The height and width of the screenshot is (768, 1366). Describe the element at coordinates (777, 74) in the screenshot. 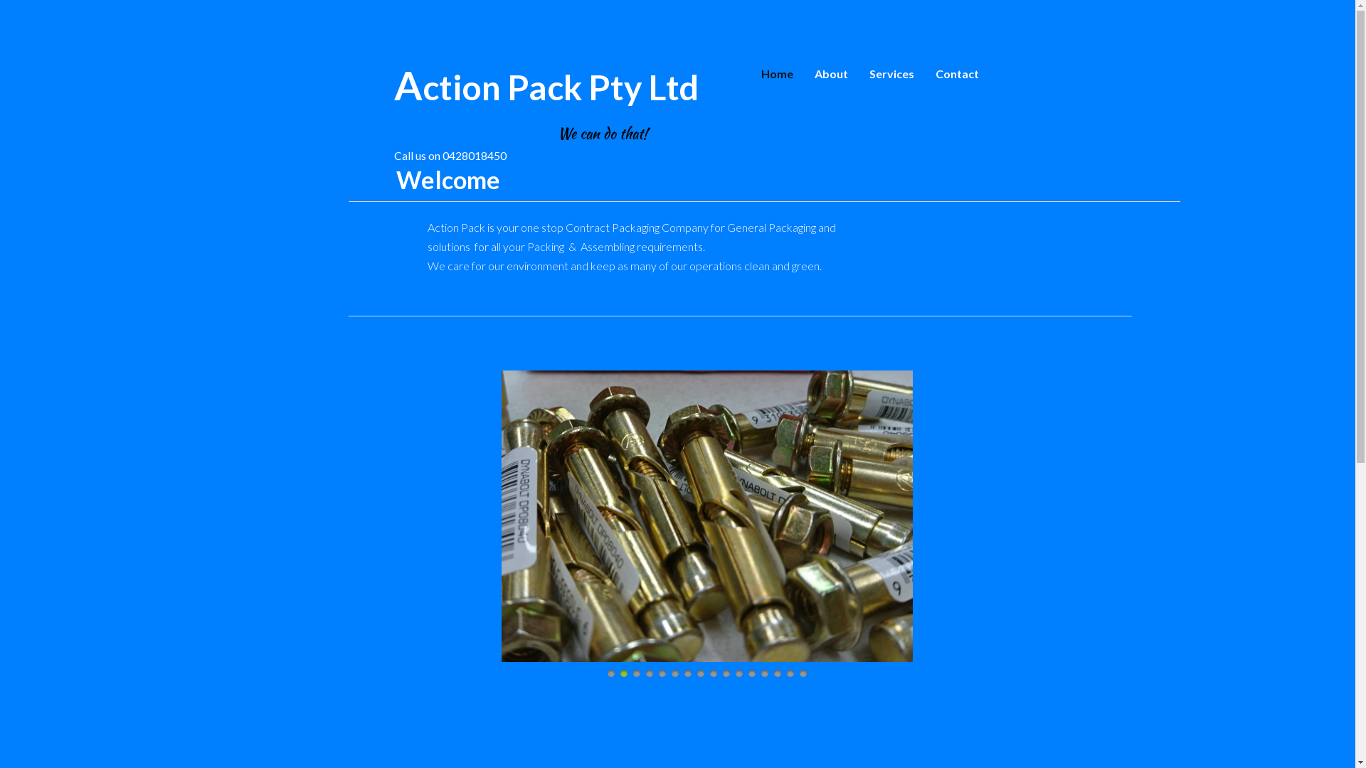

I see `Home` at that location.